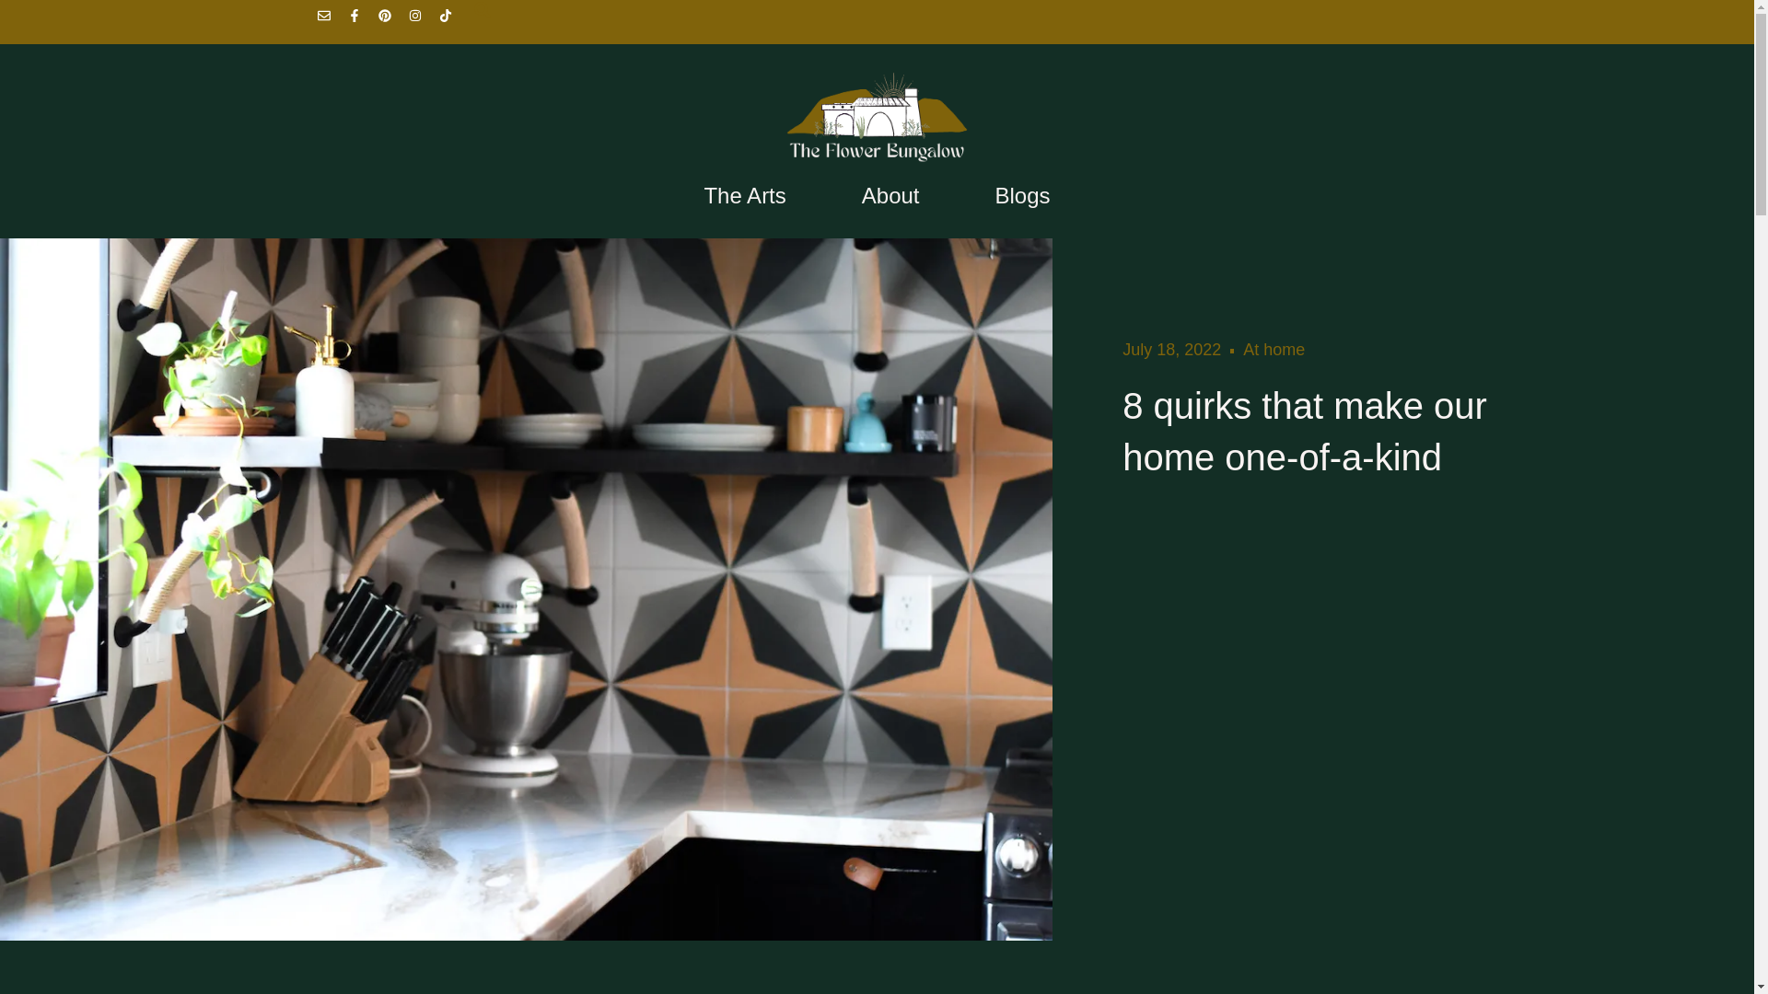 Image resolution: width=1768 pixels, height=994 pixels. Describe the element at coordinates (361, 21) in the screenshot. I see `Facebook-f` at that location.